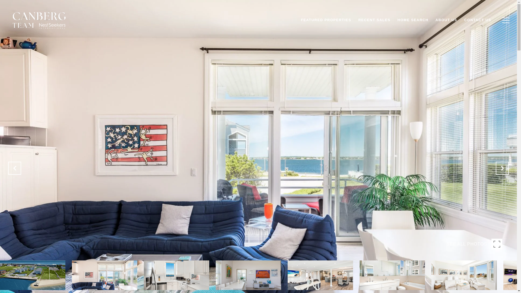 This screenshot has width=521, height=293. Describe the element at coordinates (446, 20) in the screenshot. I see `ABOUT US` at that location.